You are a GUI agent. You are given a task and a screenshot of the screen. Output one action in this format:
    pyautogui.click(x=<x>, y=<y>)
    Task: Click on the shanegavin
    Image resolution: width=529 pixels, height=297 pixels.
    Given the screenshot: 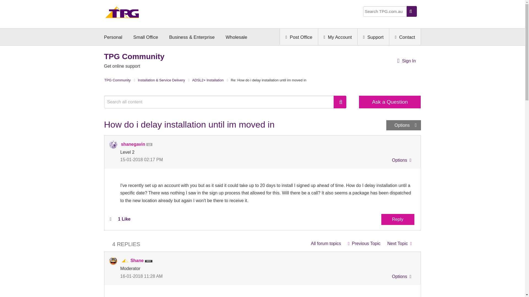 What is the action you would take?
    pyautogui.click(x=113, y=145)
    